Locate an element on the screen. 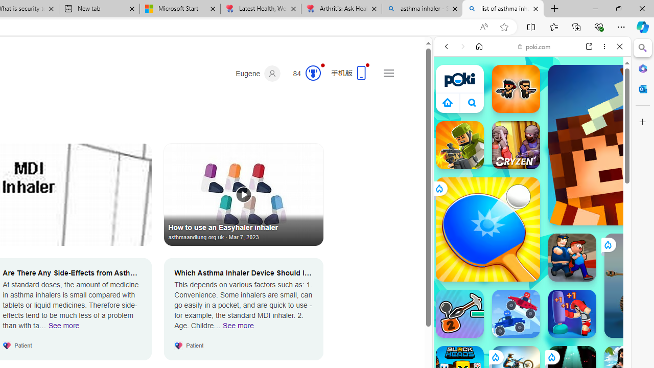 The height and width of the screenshot is (368, 654). Show More Car Games is located at coordinates (595, 241).